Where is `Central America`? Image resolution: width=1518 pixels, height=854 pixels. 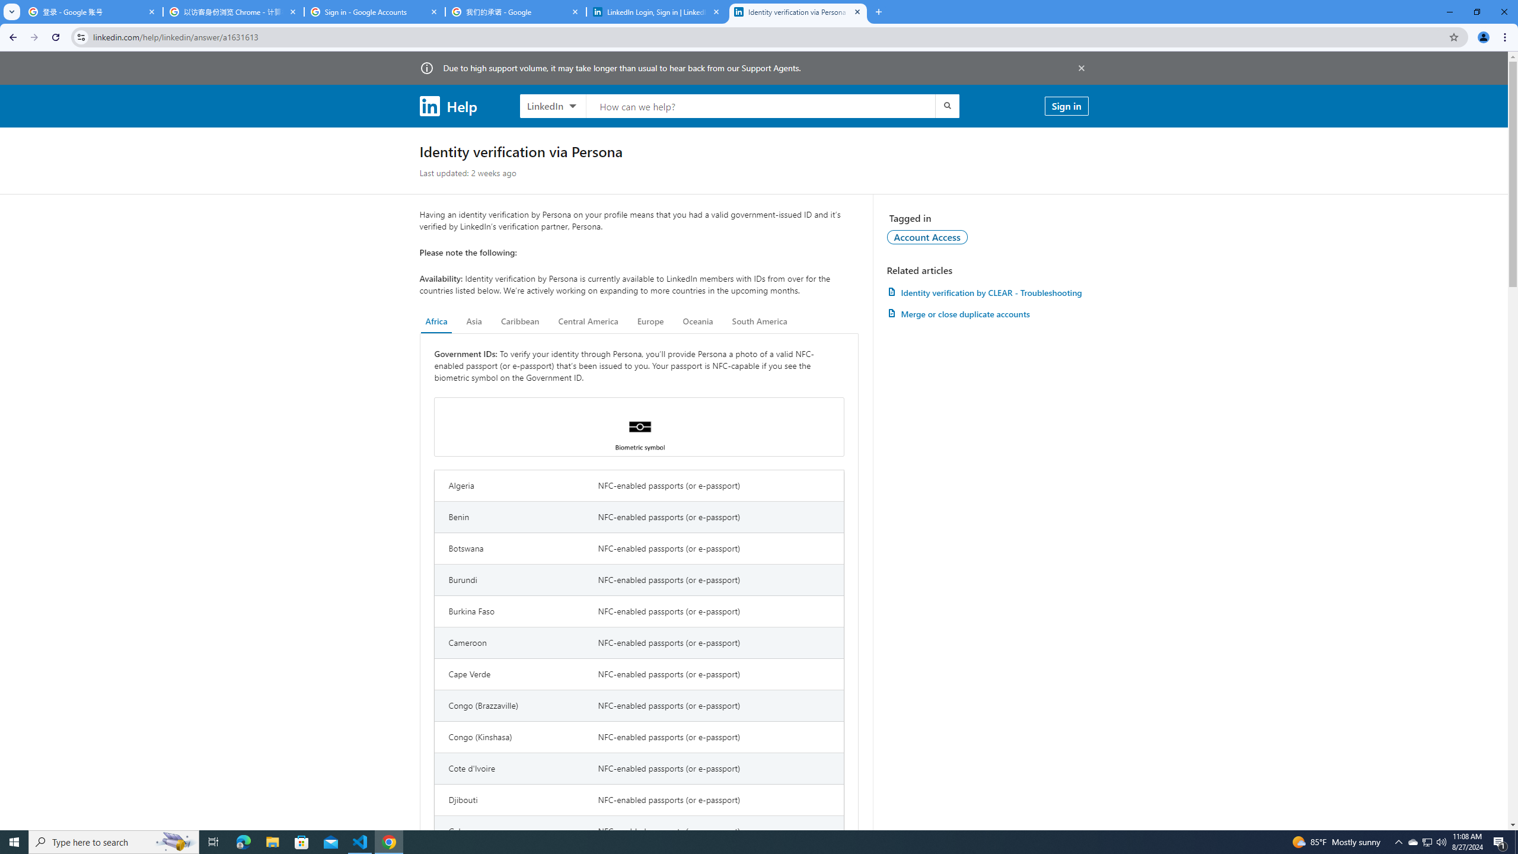
Central America is located at coordinates (588, 321).